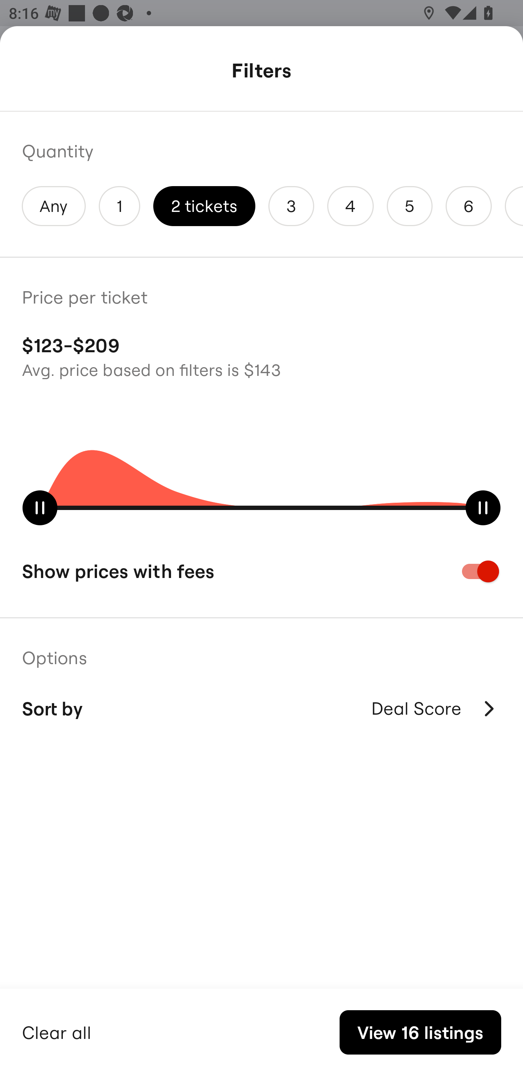 This screenshot has width=523, height=1076. I want to click on Clear all, so click(57, 1031).